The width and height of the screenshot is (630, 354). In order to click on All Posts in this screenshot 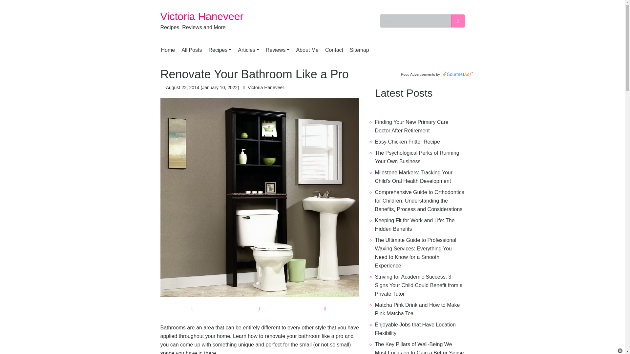, I will do `click(192, 50)`.